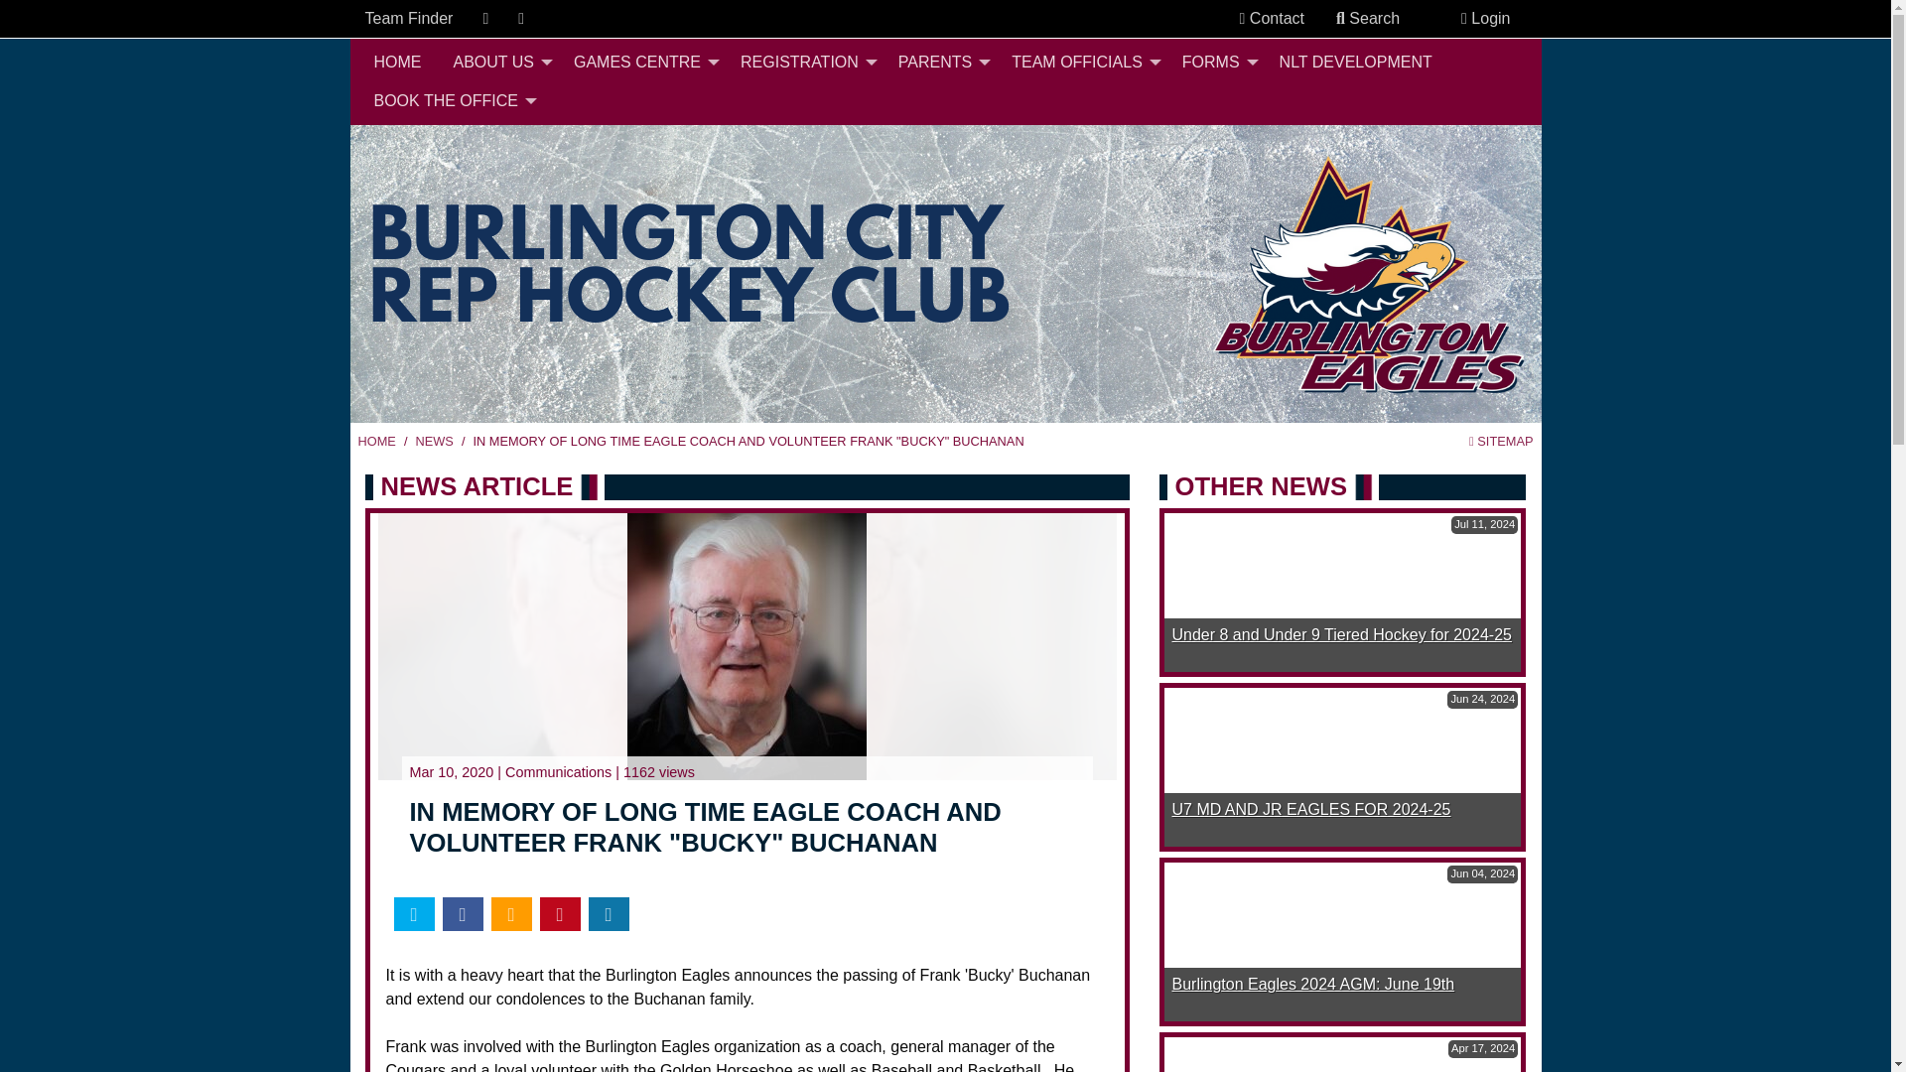 This screenshot has height=1072, width=1906. I want to click on Go to the sitemap page for this website, so click(1501, 441).